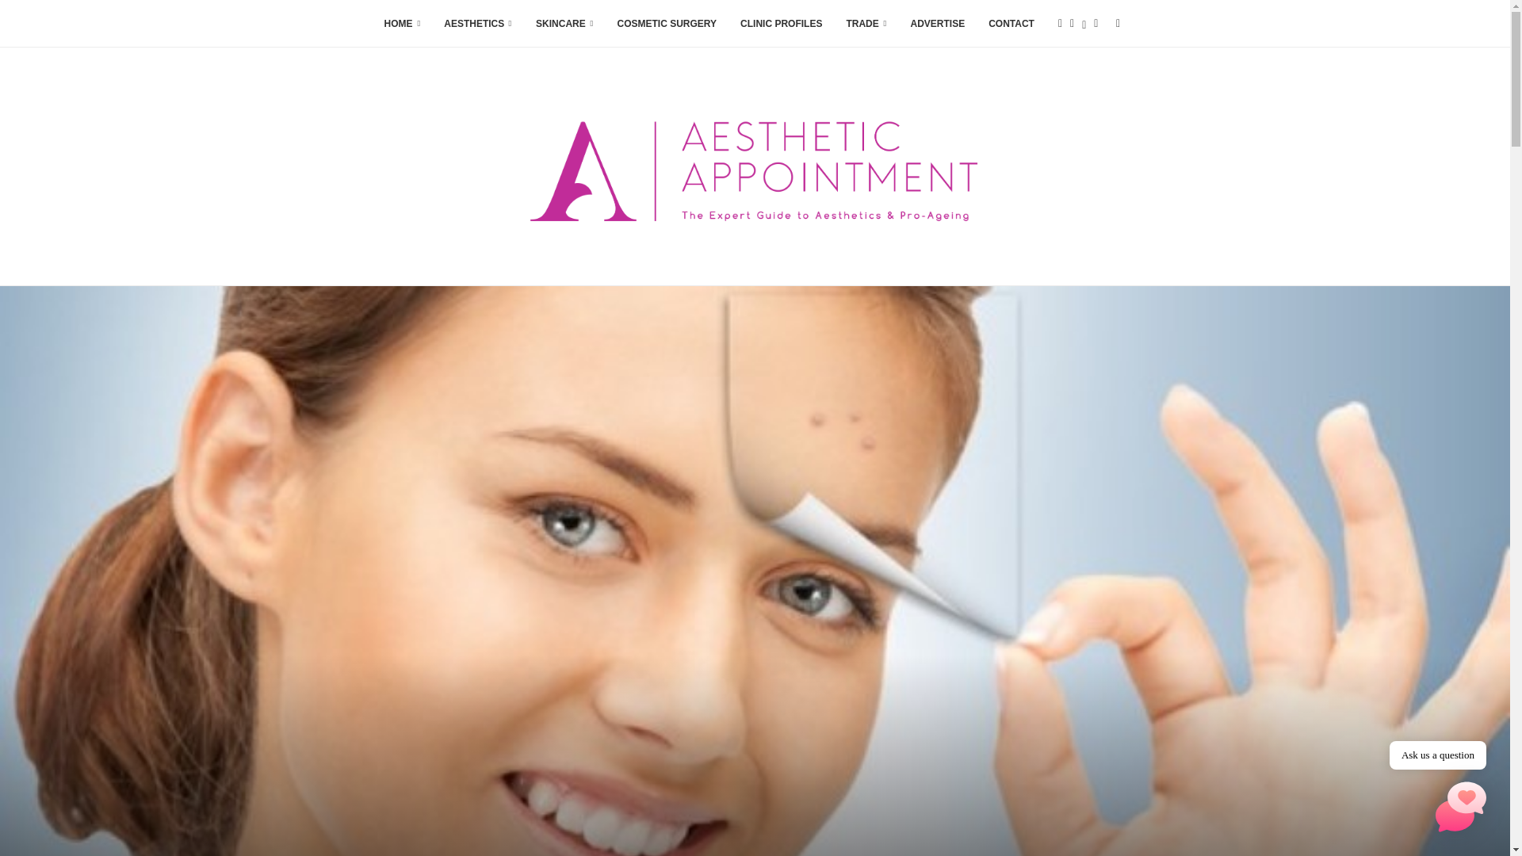 This screenshot has width=1522, height=856. I want to click on CONTACT, so click(1011, 24).